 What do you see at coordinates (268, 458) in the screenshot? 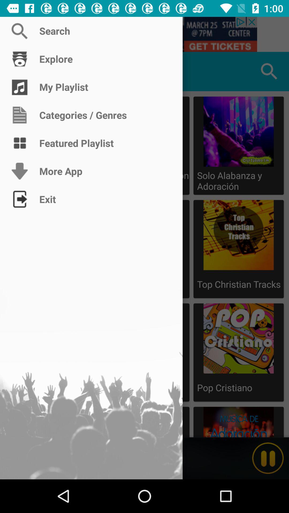
I see `switch to play` at bounding box center [268, 458].